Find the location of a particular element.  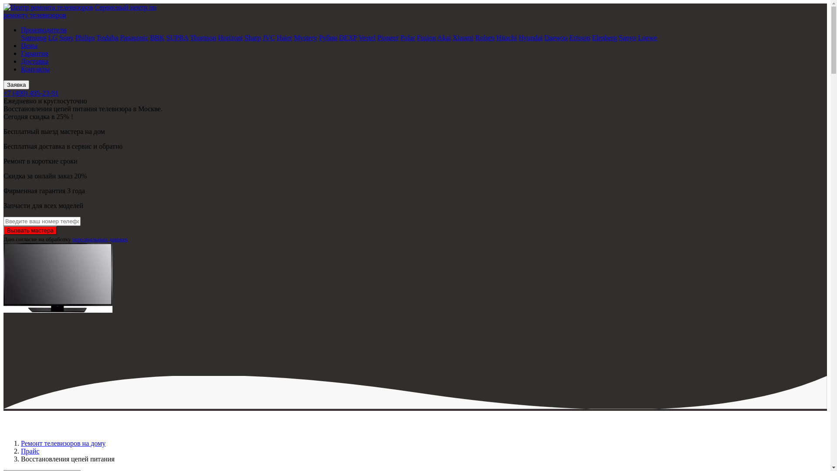

Rolsen is located at coordinates (485, 38).